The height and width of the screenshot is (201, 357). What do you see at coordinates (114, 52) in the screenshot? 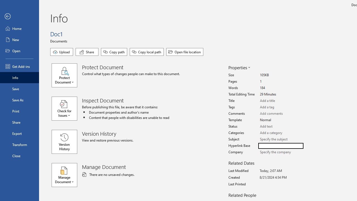
I see `Copy path` at bounding box center [114, 52].